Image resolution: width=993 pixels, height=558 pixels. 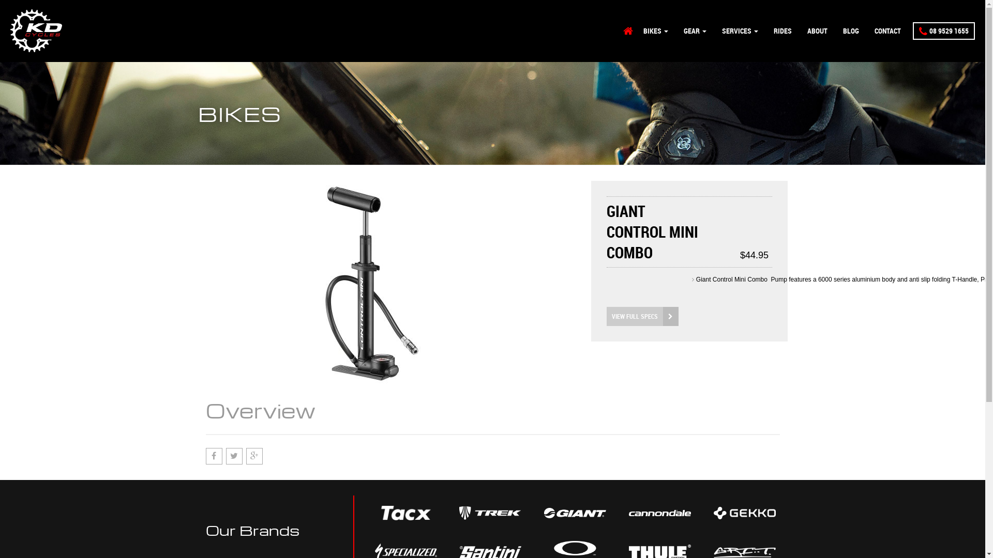 What do you see at coordinates (851, 31) in the screenshot?
I see `BLOG` at bounding box center [851, 31].